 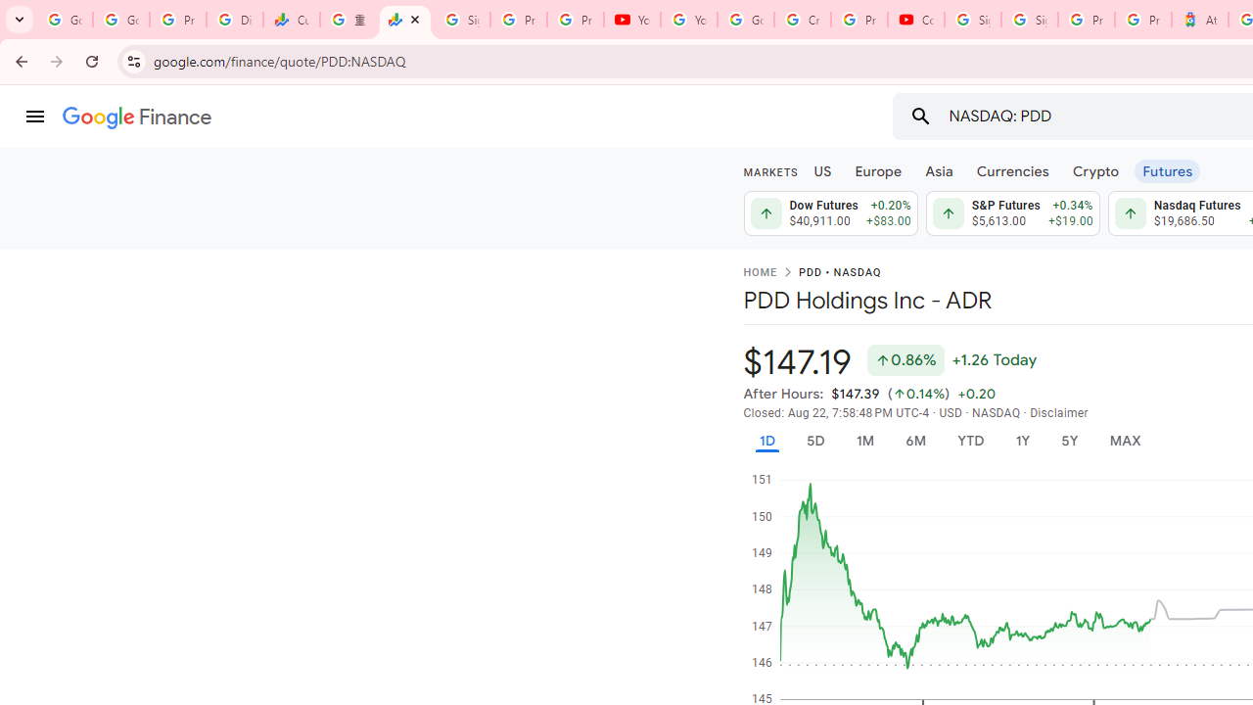 I want to click on MAX, so click(x=1125, y=441).